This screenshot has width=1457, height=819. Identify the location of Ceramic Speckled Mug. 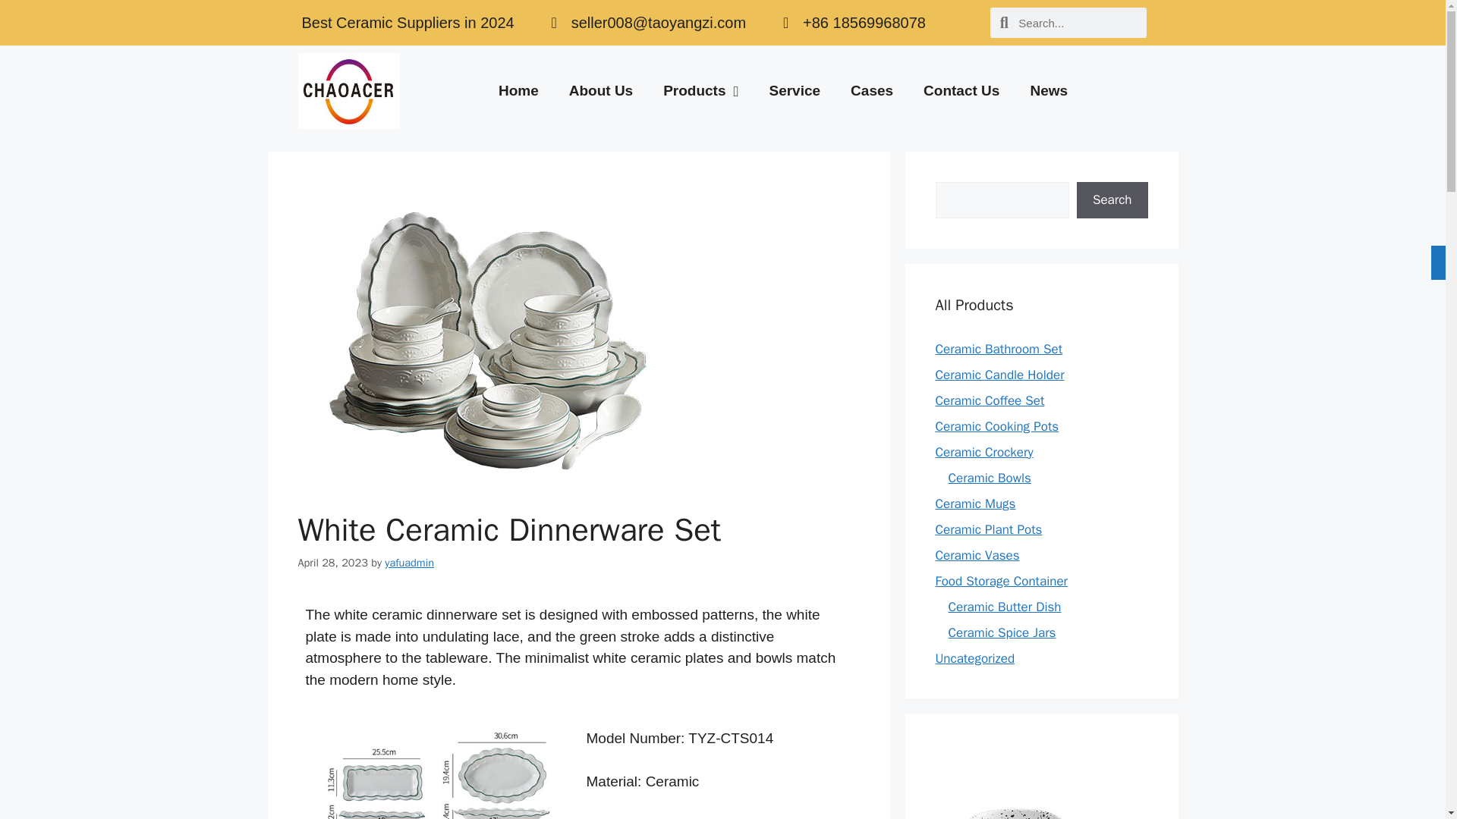
(1041, 790).